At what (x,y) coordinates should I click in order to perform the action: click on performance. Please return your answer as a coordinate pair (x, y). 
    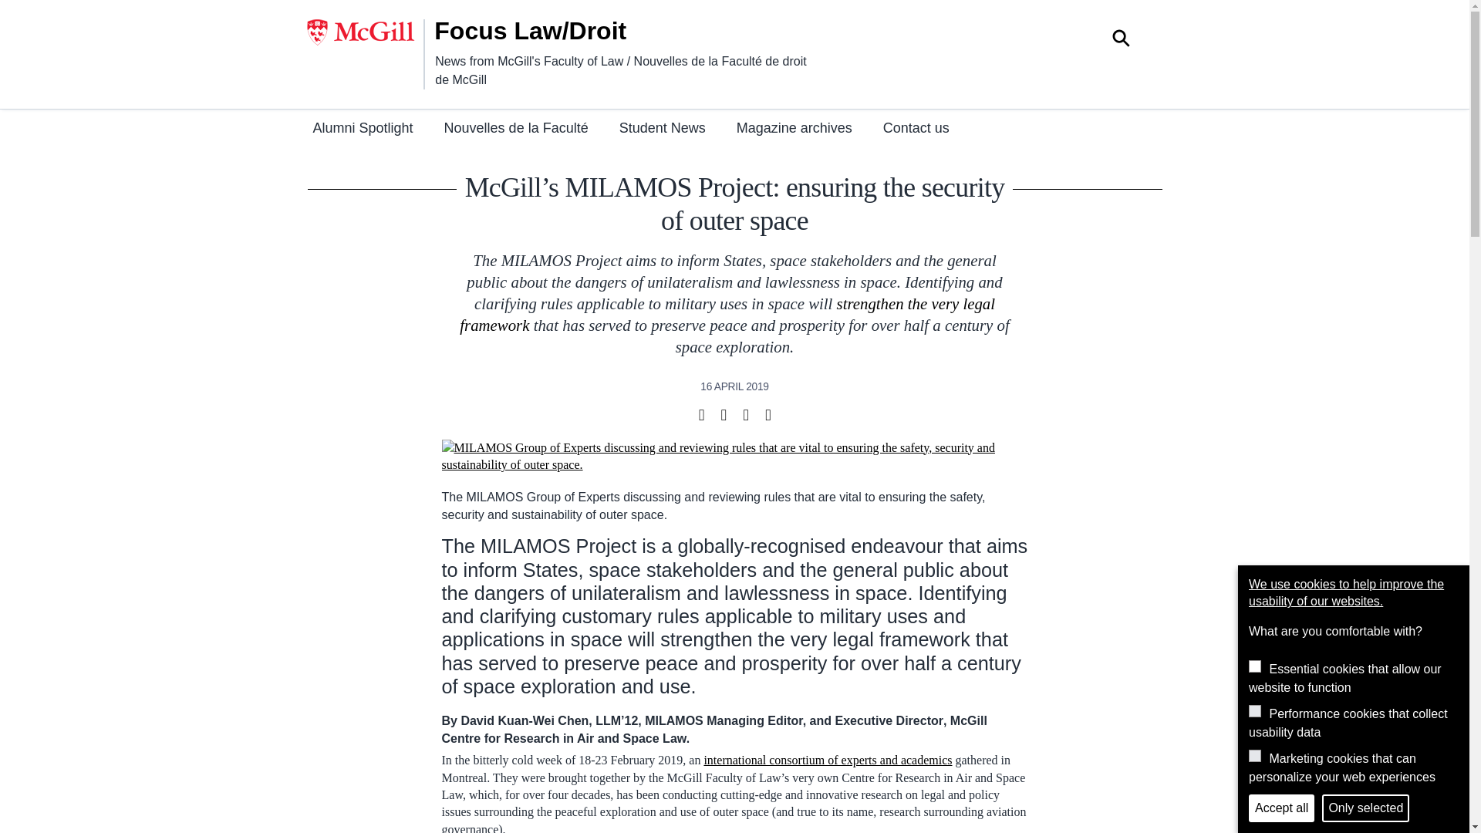
    Looking at the image, I should click on (1254, 710).